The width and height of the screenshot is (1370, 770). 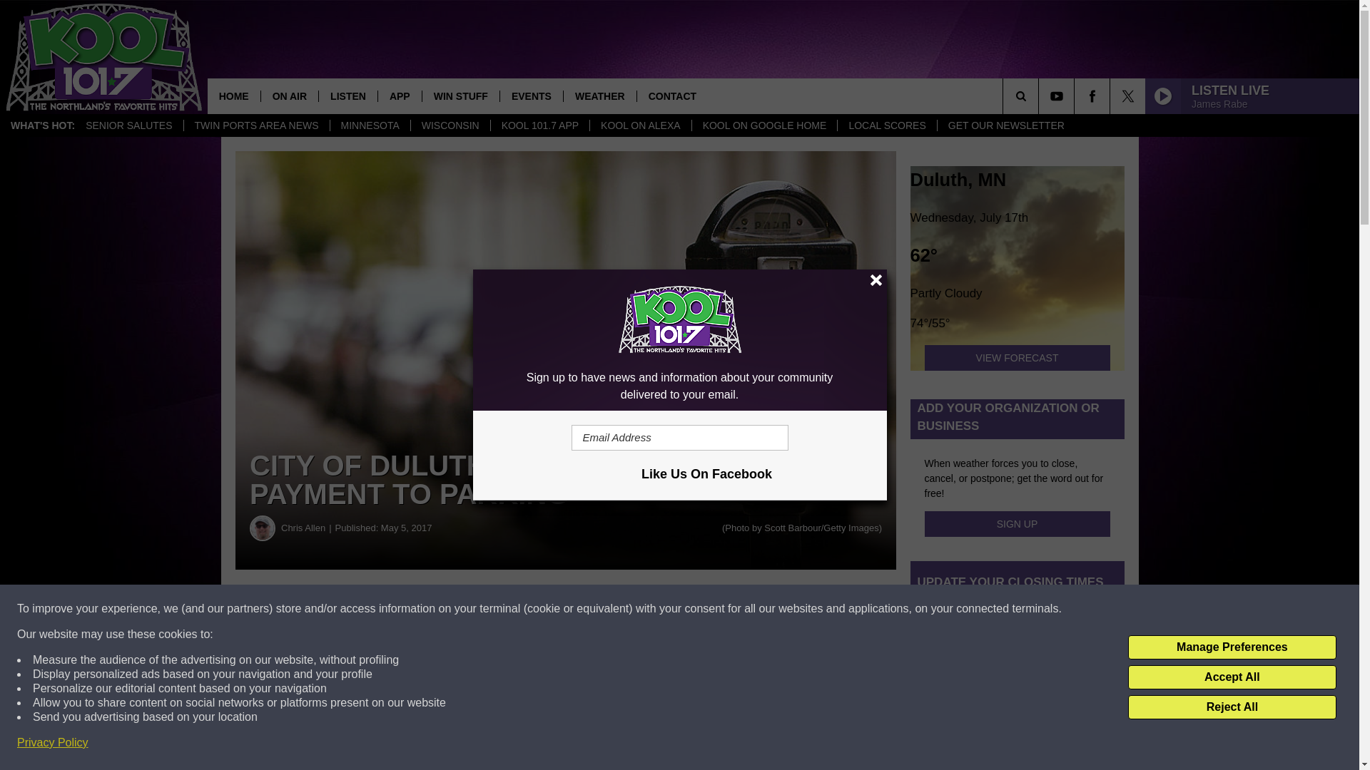 I want to click on HOME, so click(x=234, y=96).